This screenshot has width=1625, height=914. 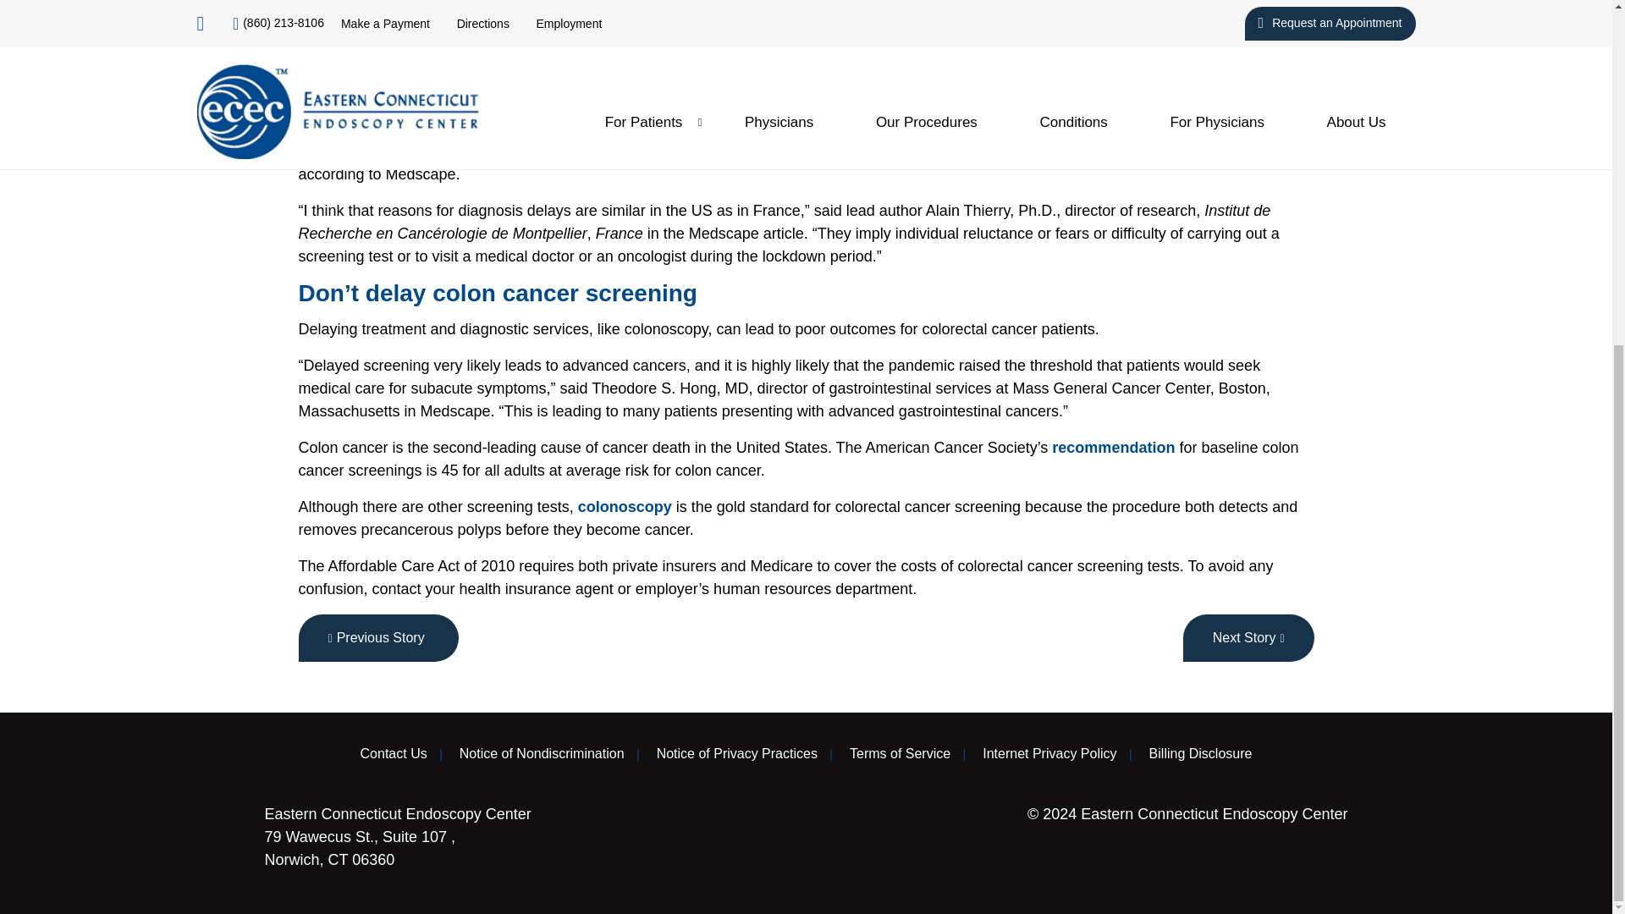 What do you see at coordinates (736, 753) in the screenshot?
I see `Notice of Privacy Practices` at bounding box center [736, 753].